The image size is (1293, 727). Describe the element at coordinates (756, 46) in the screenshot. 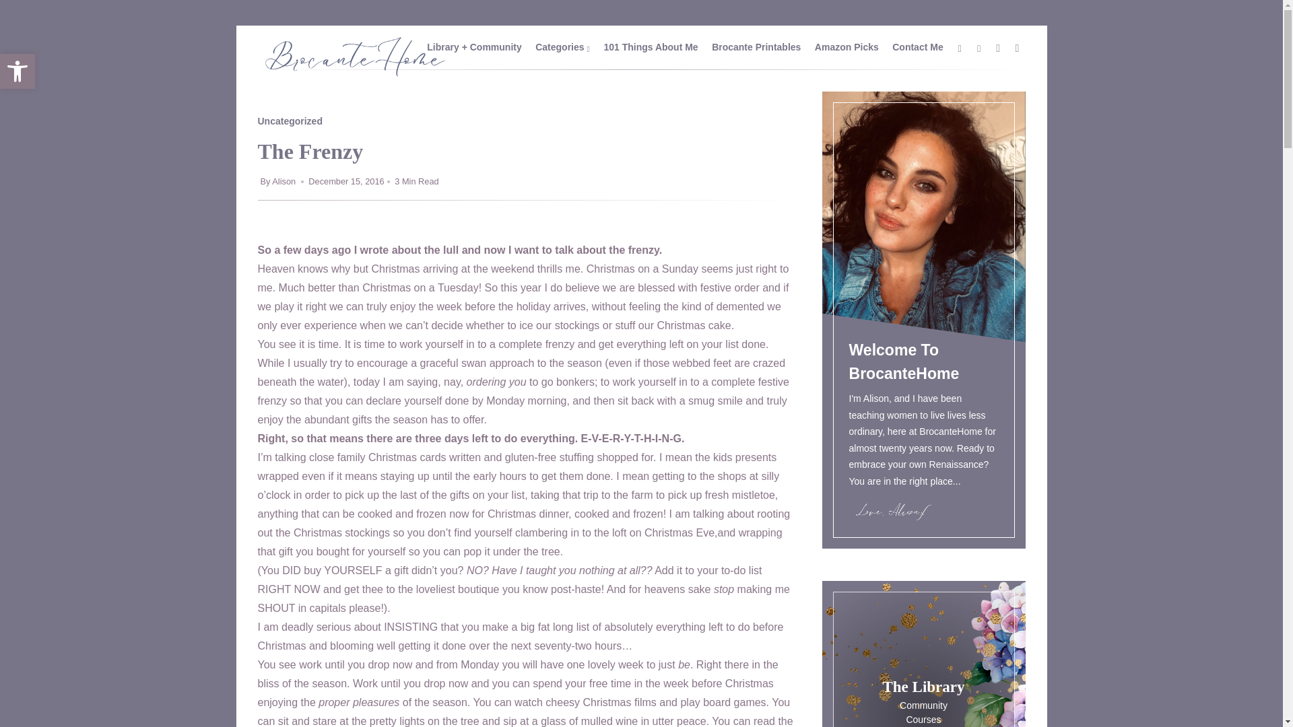

I see `Accessibility Tools` at that location.